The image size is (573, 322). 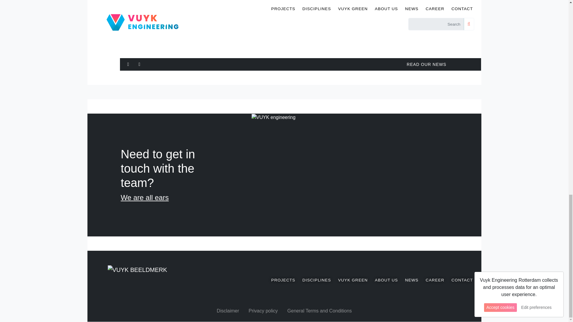 What do you see at coordinates (426, 64) in the screenshot?
I see `READ OUR NEWS` at bounding box center [426, 64].